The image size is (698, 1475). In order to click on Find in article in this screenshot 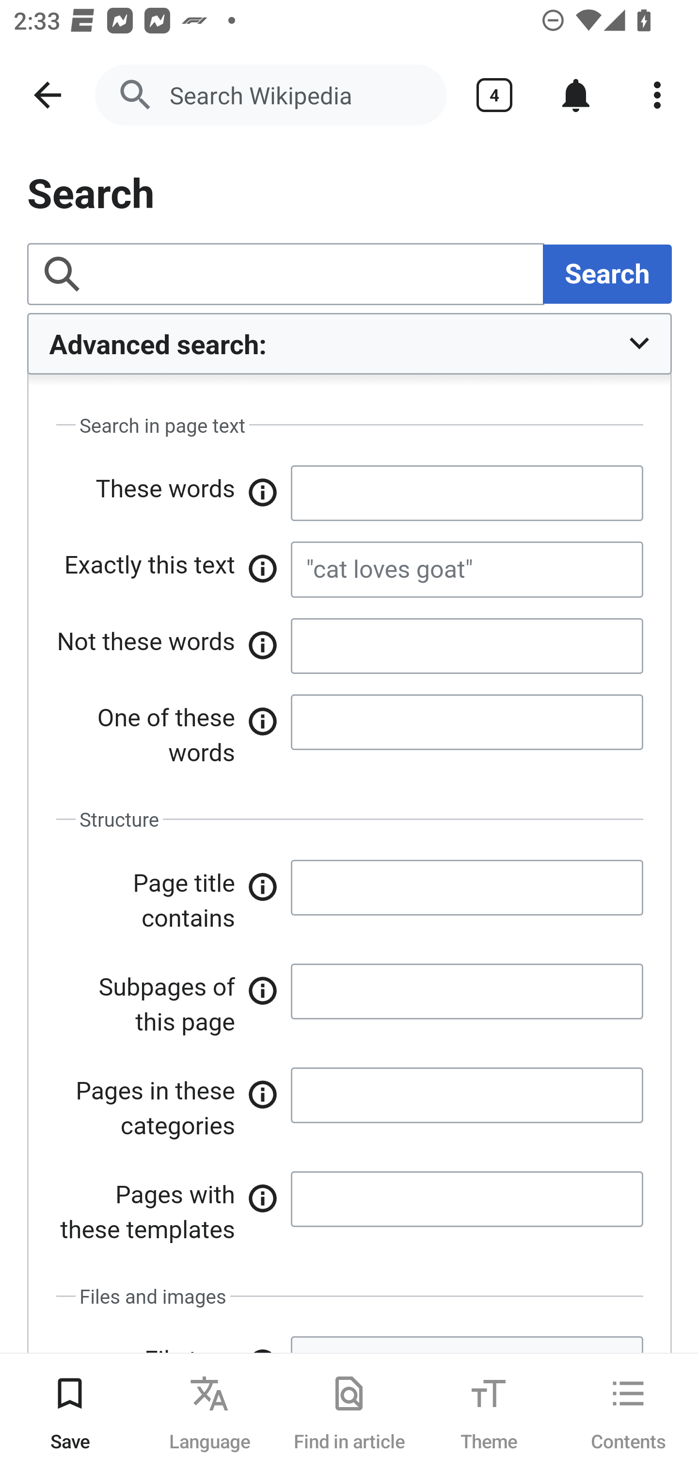, I will do `click(349, 1414)`.